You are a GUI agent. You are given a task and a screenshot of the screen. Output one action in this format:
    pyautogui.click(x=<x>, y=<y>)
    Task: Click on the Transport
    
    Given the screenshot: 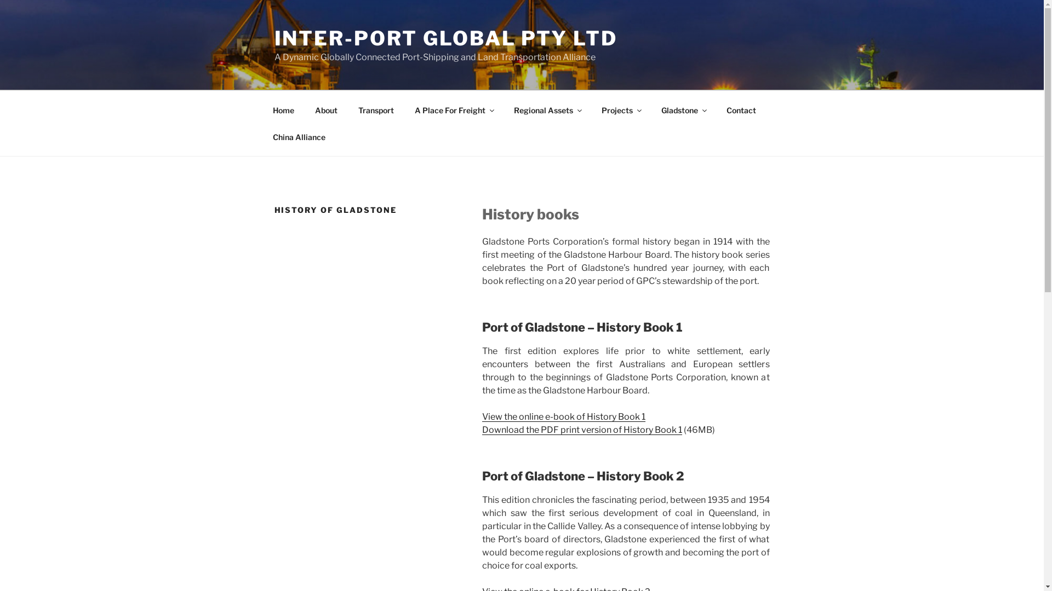 What is the action you would take?
    pyautogui.click(x=376, y=109)
    